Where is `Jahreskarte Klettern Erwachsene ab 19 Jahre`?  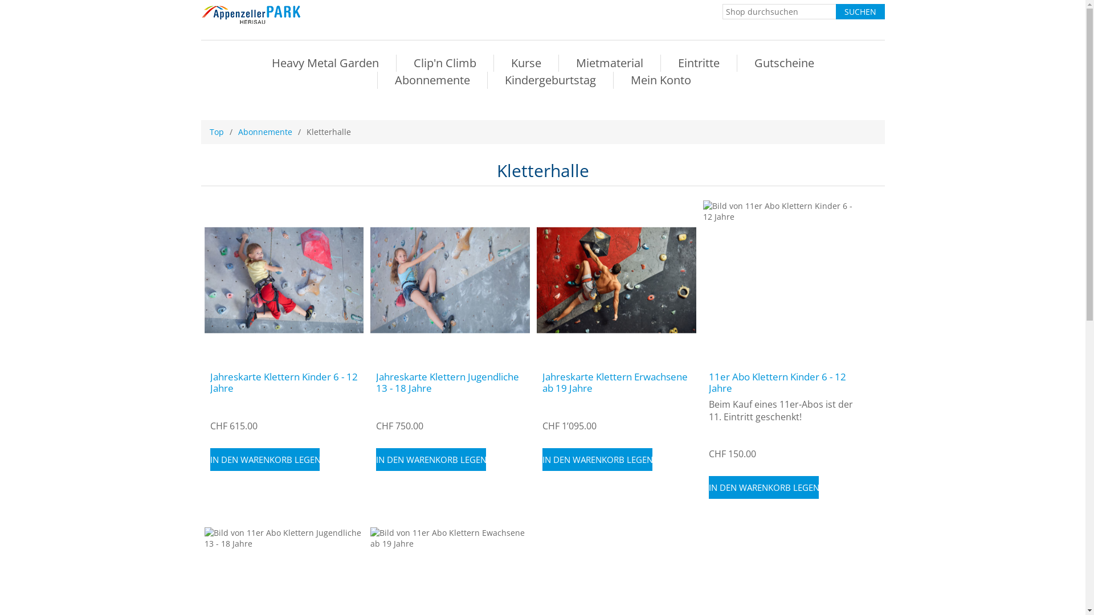
Jahreskarte Klettern Erwachsene ab 19 Jahre is located at coordinates (617, 383).